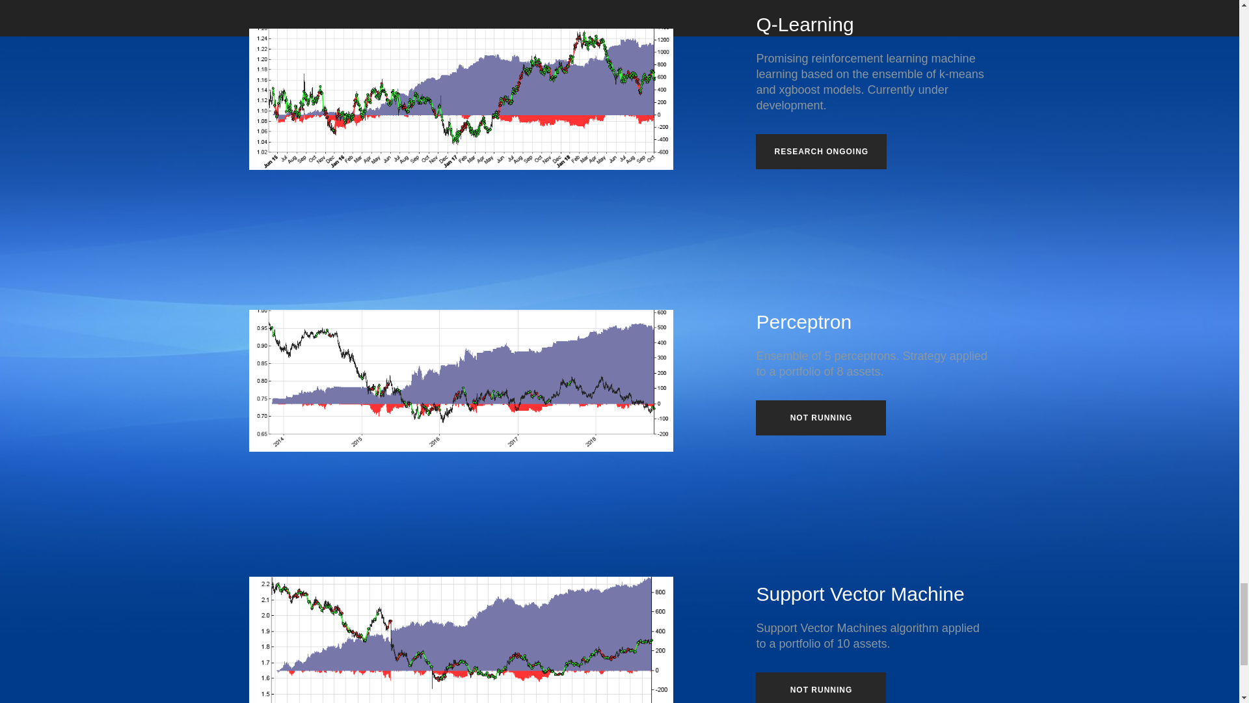 This screenshot has height=703, width=1249. Describe the element at coordinates (820, 417) in the screenshot. I see `NOT RUNNING` at that location.